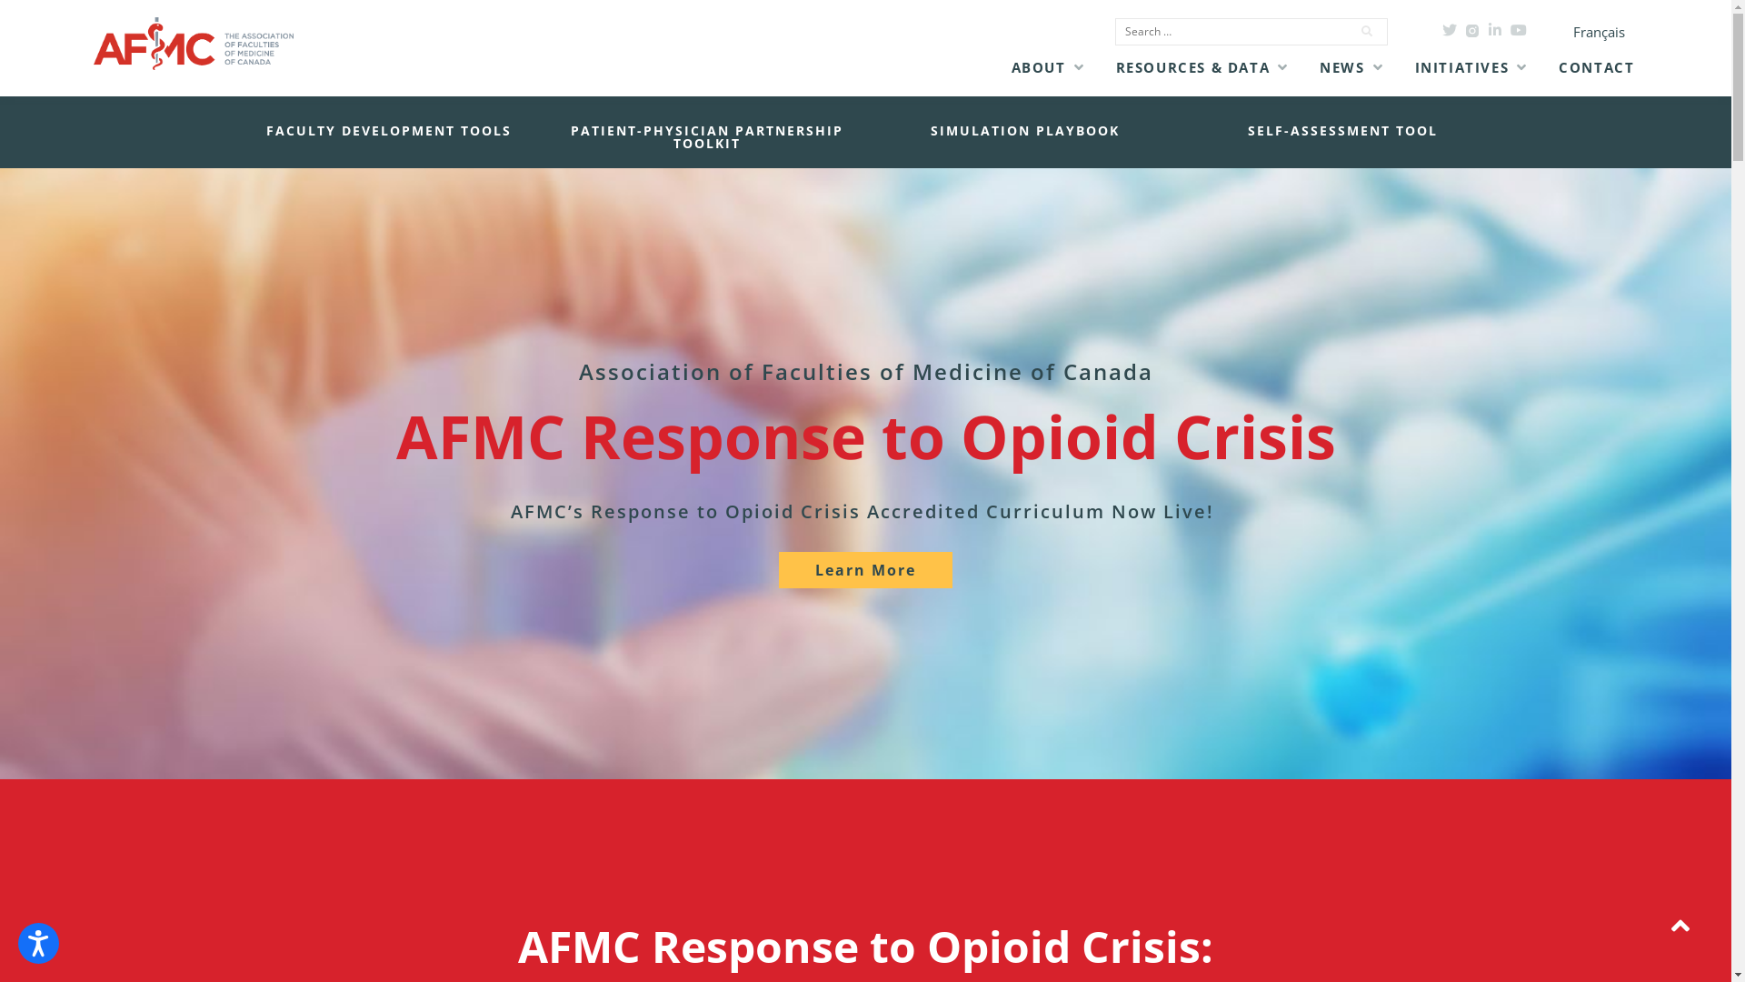 This screenshot has width=1745, height=982. I want to click on SIMULATION PLAYBOOK, so click(1025, 131).